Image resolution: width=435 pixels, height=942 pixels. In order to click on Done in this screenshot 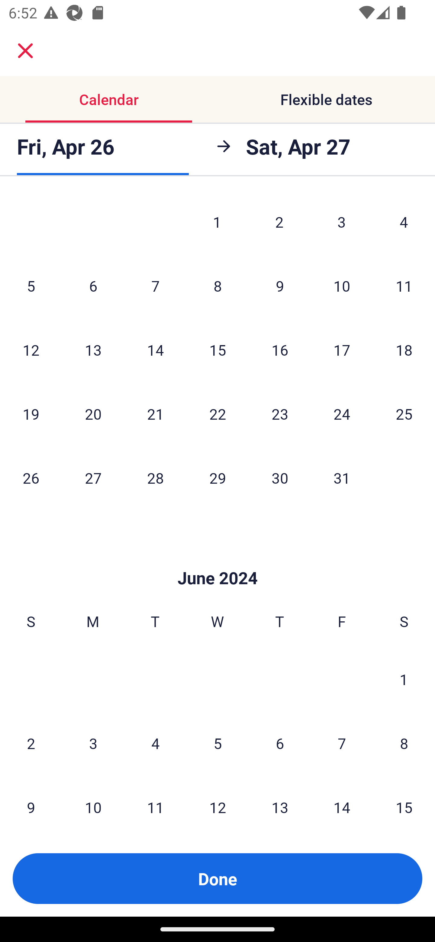, I will do `click(217, 879)`.